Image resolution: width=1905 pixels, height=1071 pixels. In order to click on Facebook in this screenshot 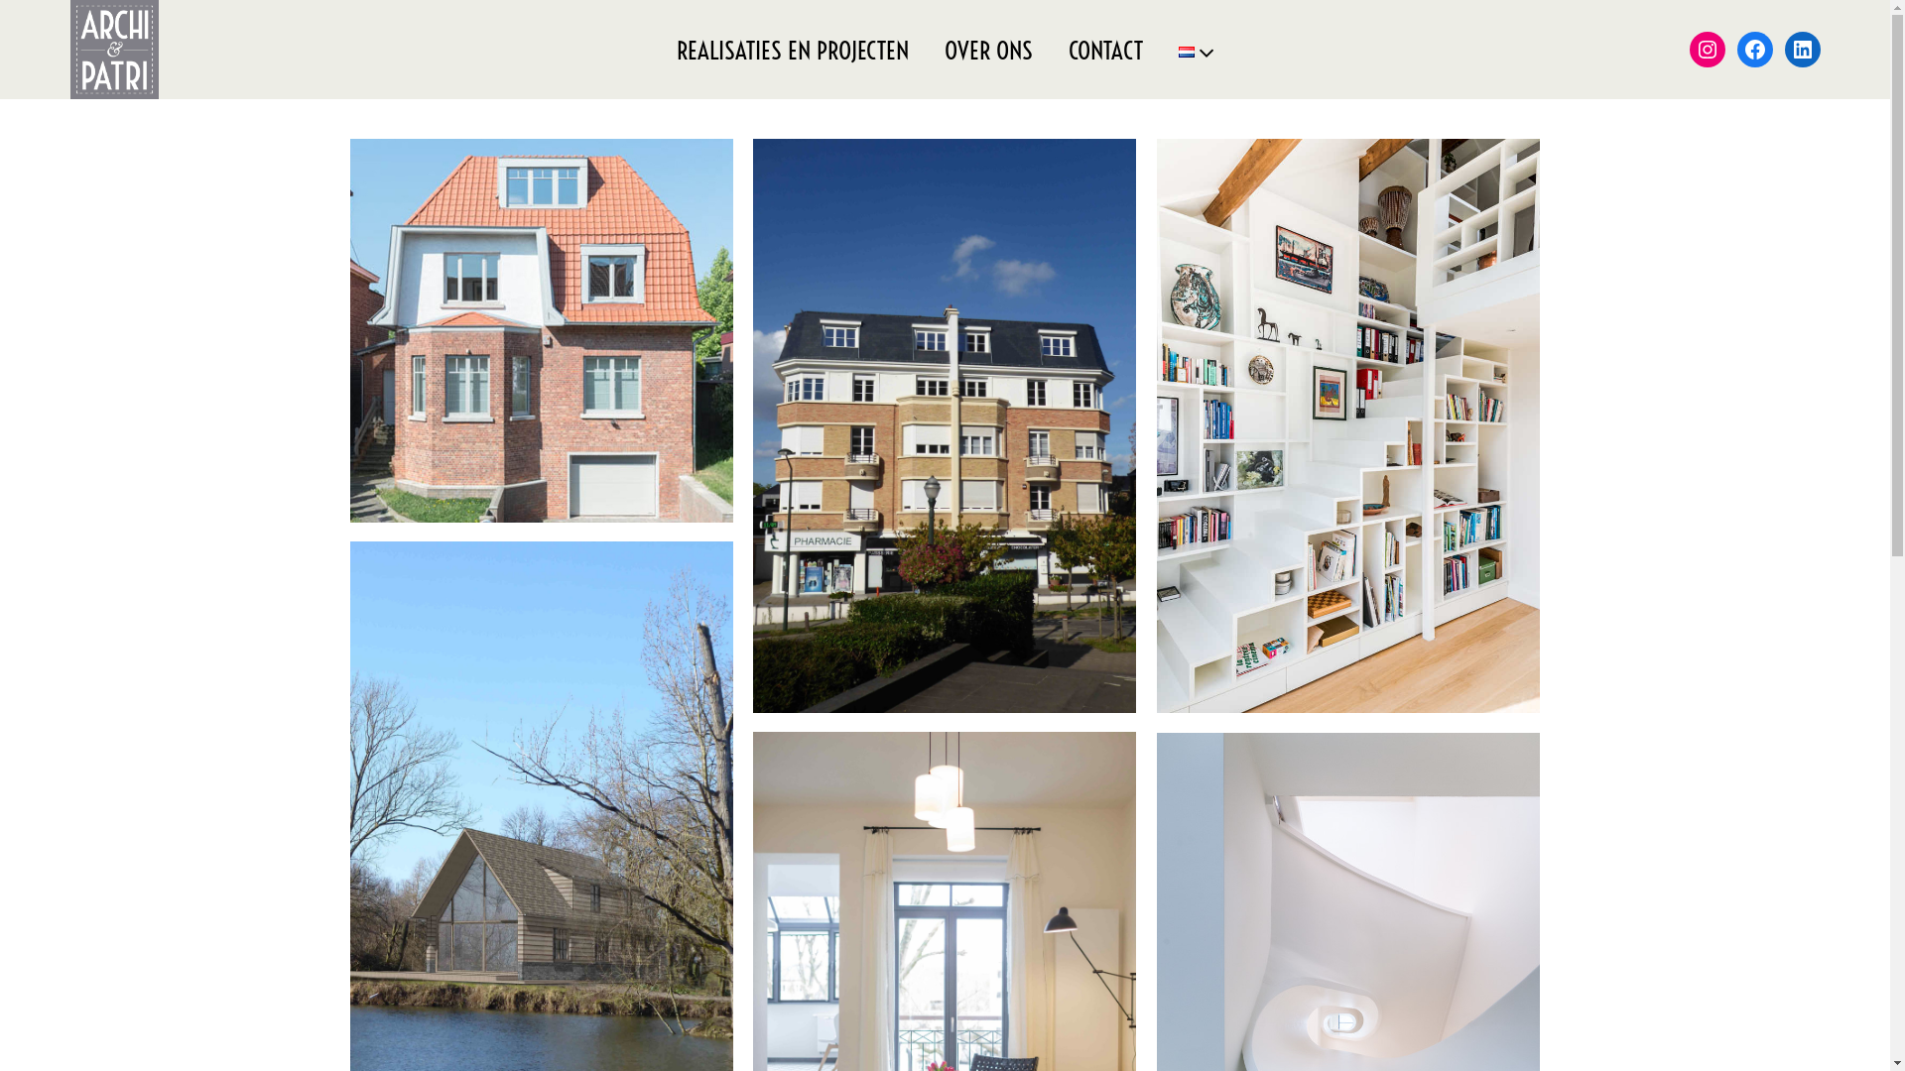, I will do `click(1755, 50)`.